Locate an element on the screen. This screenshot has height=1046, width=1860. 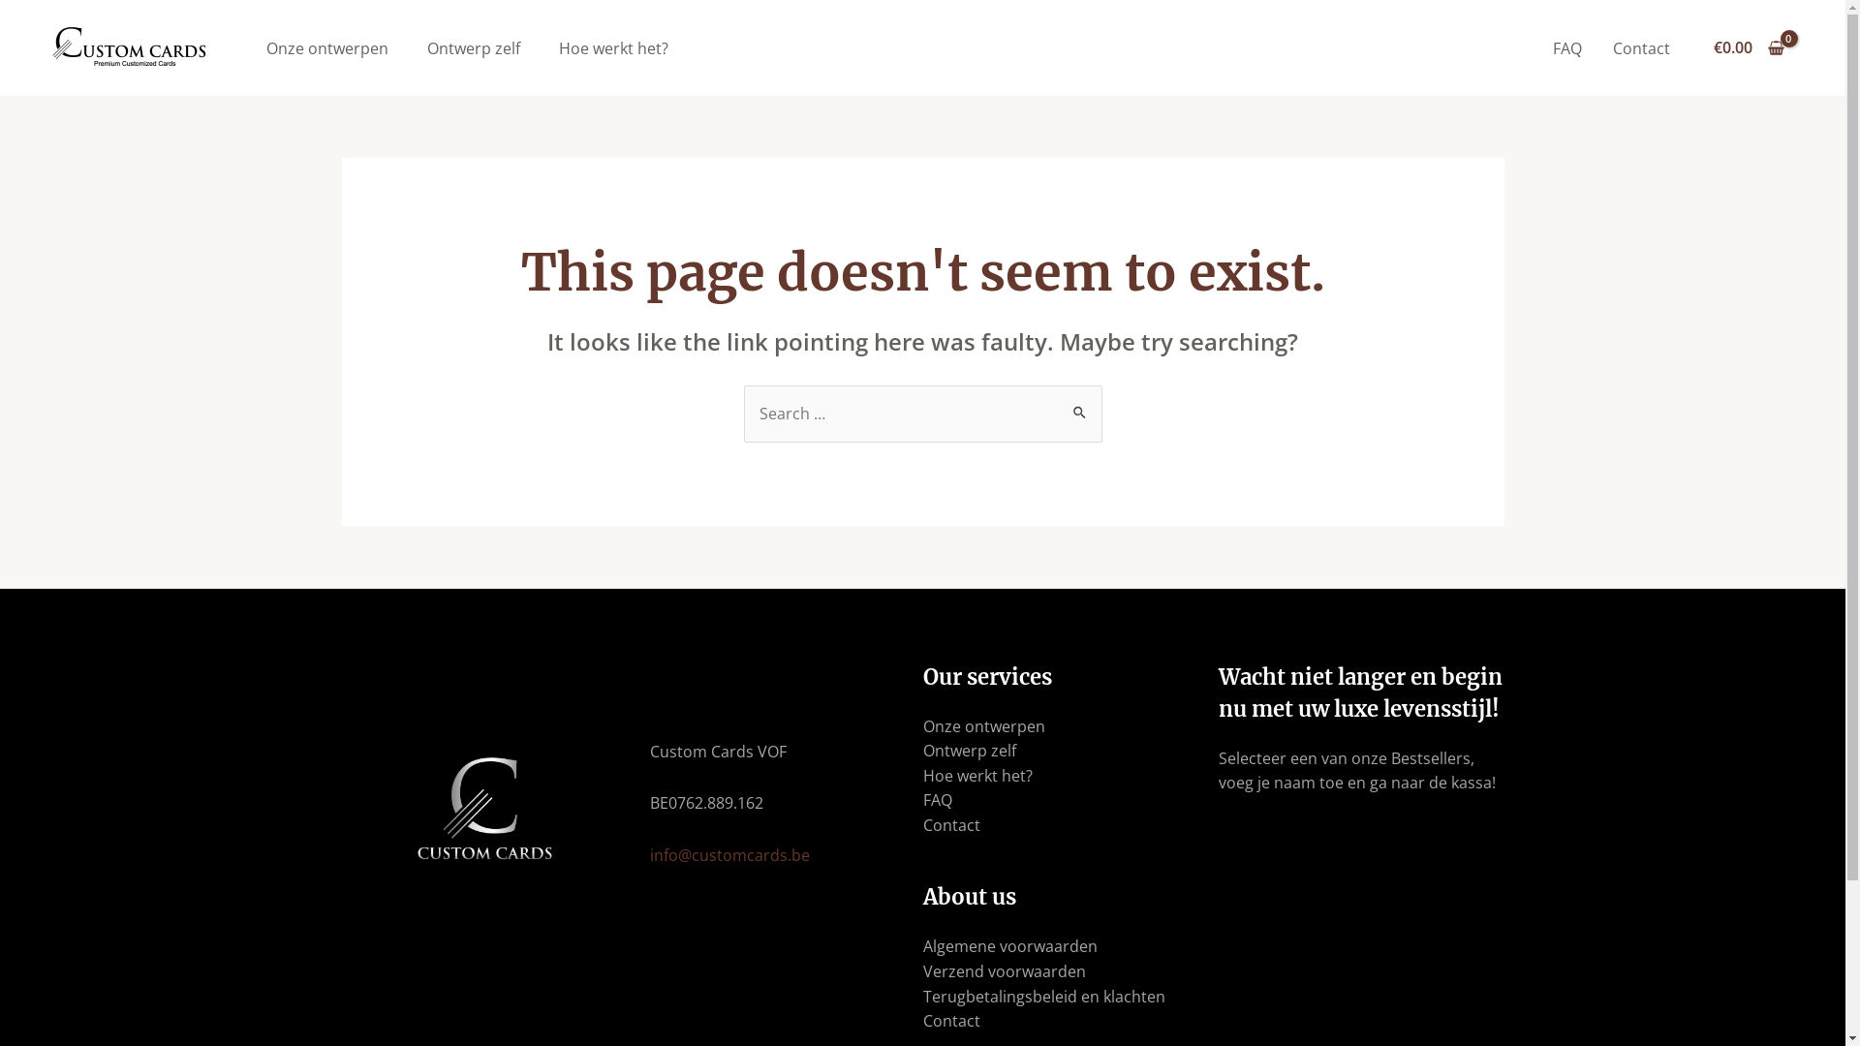
Ontwerp zelf is located at coordinates (969, 751).